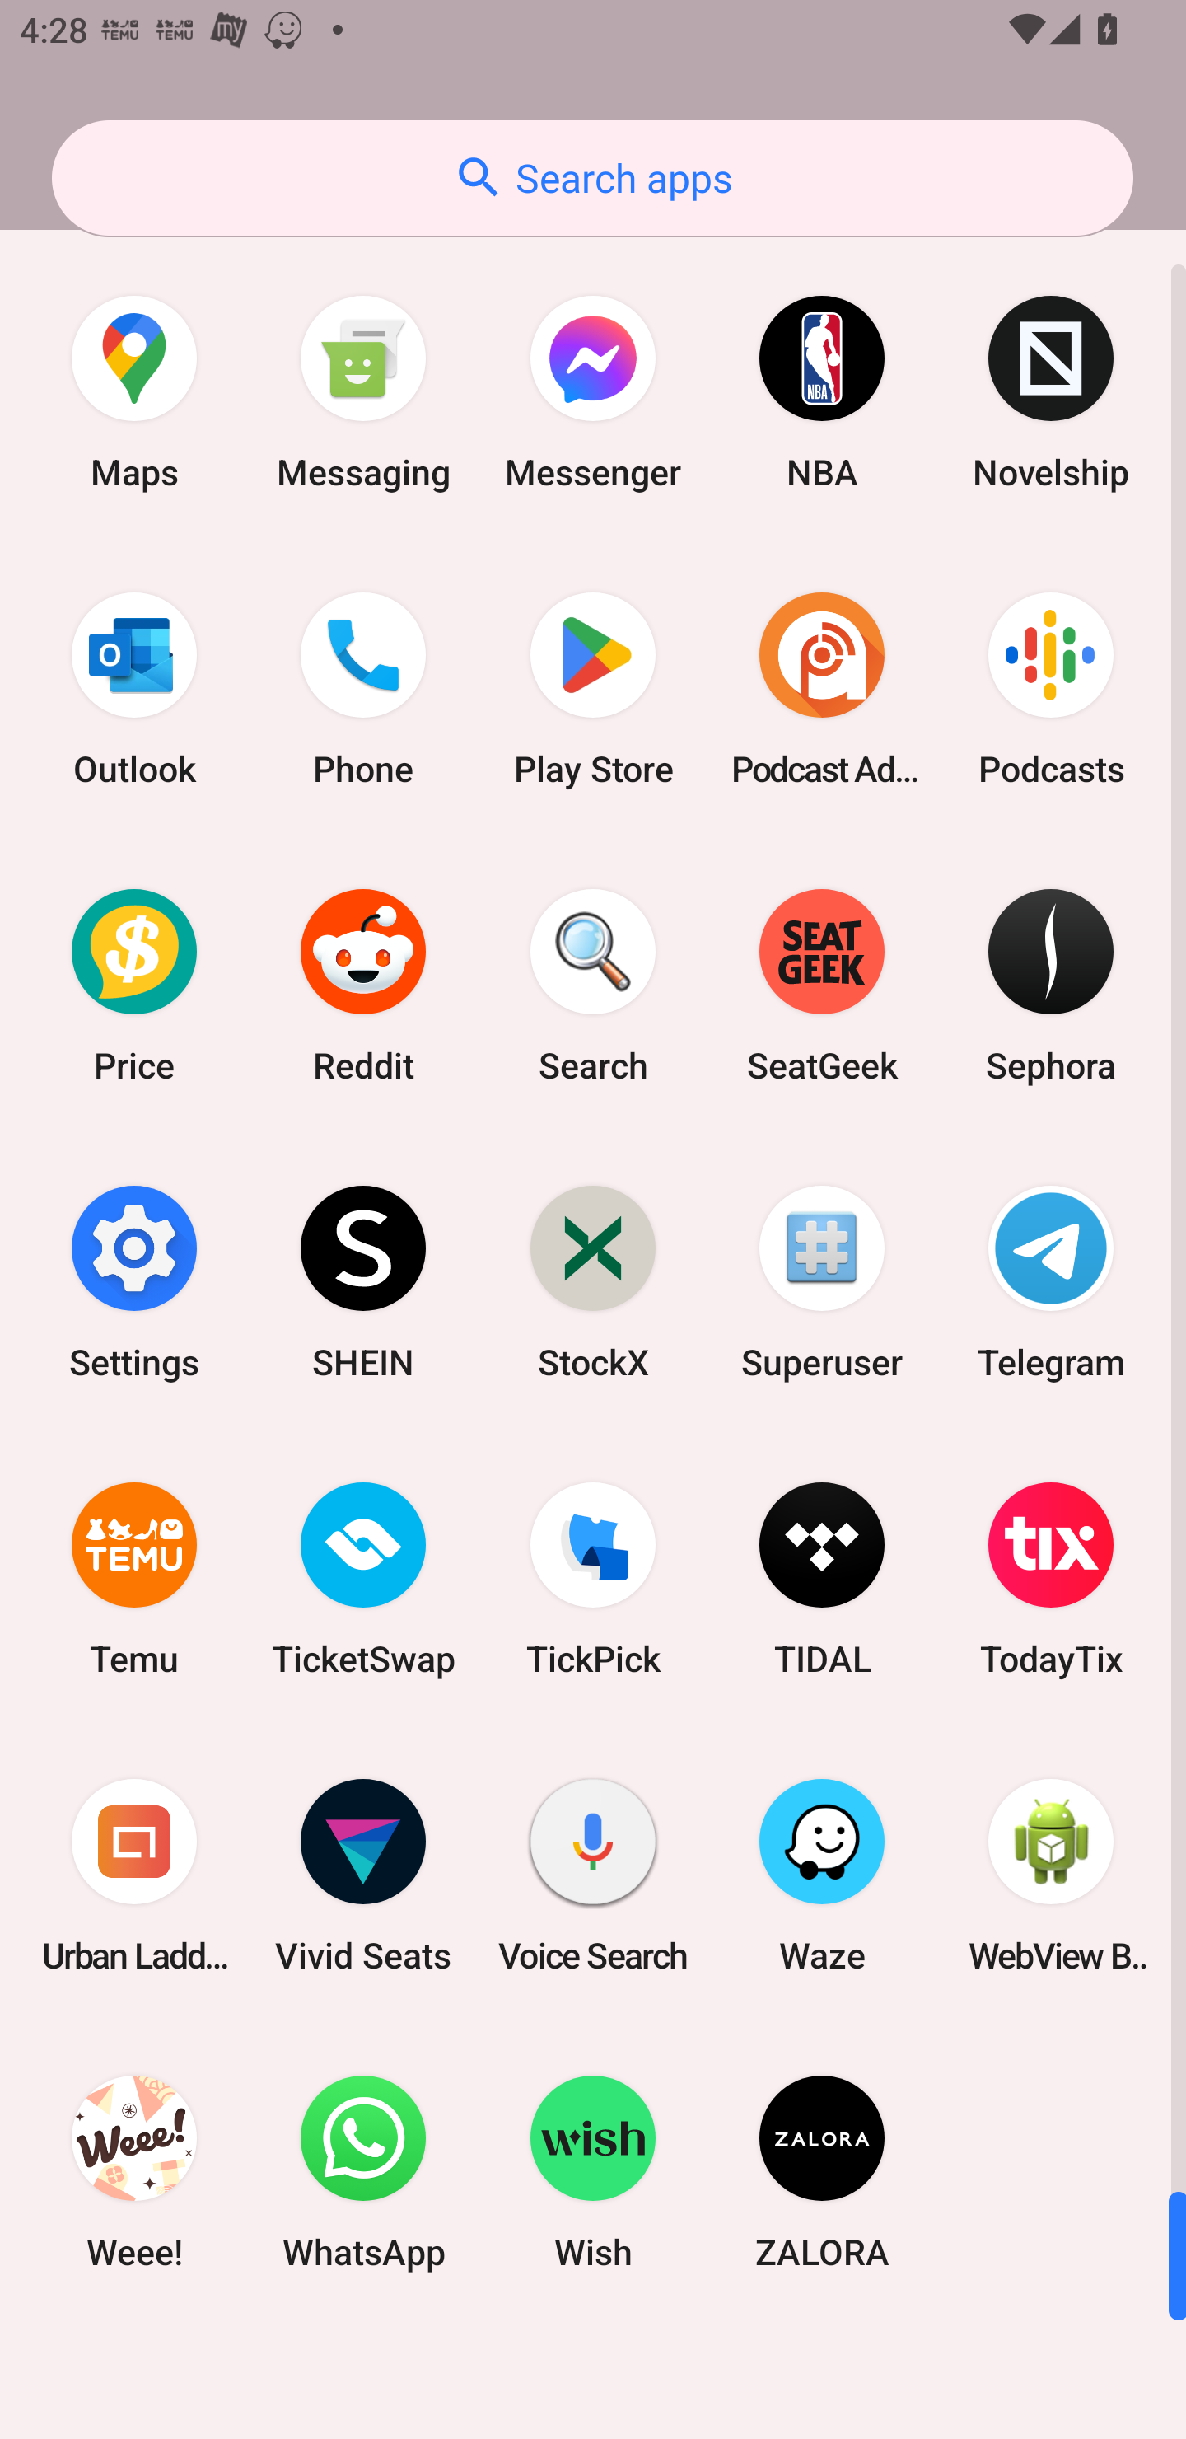 This screenshot has width=1186, height=2439. Describe the element at coordinates (134, 1875) in the screenshot. I see `Urban Ladder` at that location.